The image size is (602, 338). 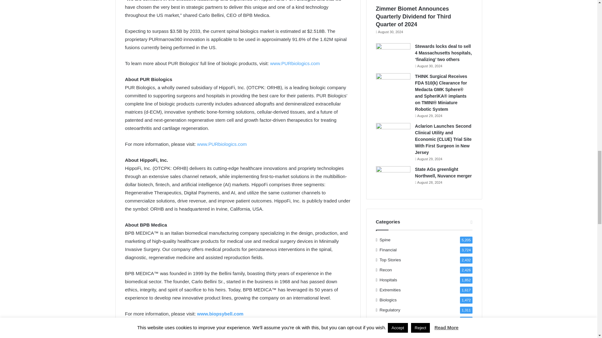 What do you see at coordinates (276, 63) in the screenshot?
I see `www.` at bounding box center [276, 63].